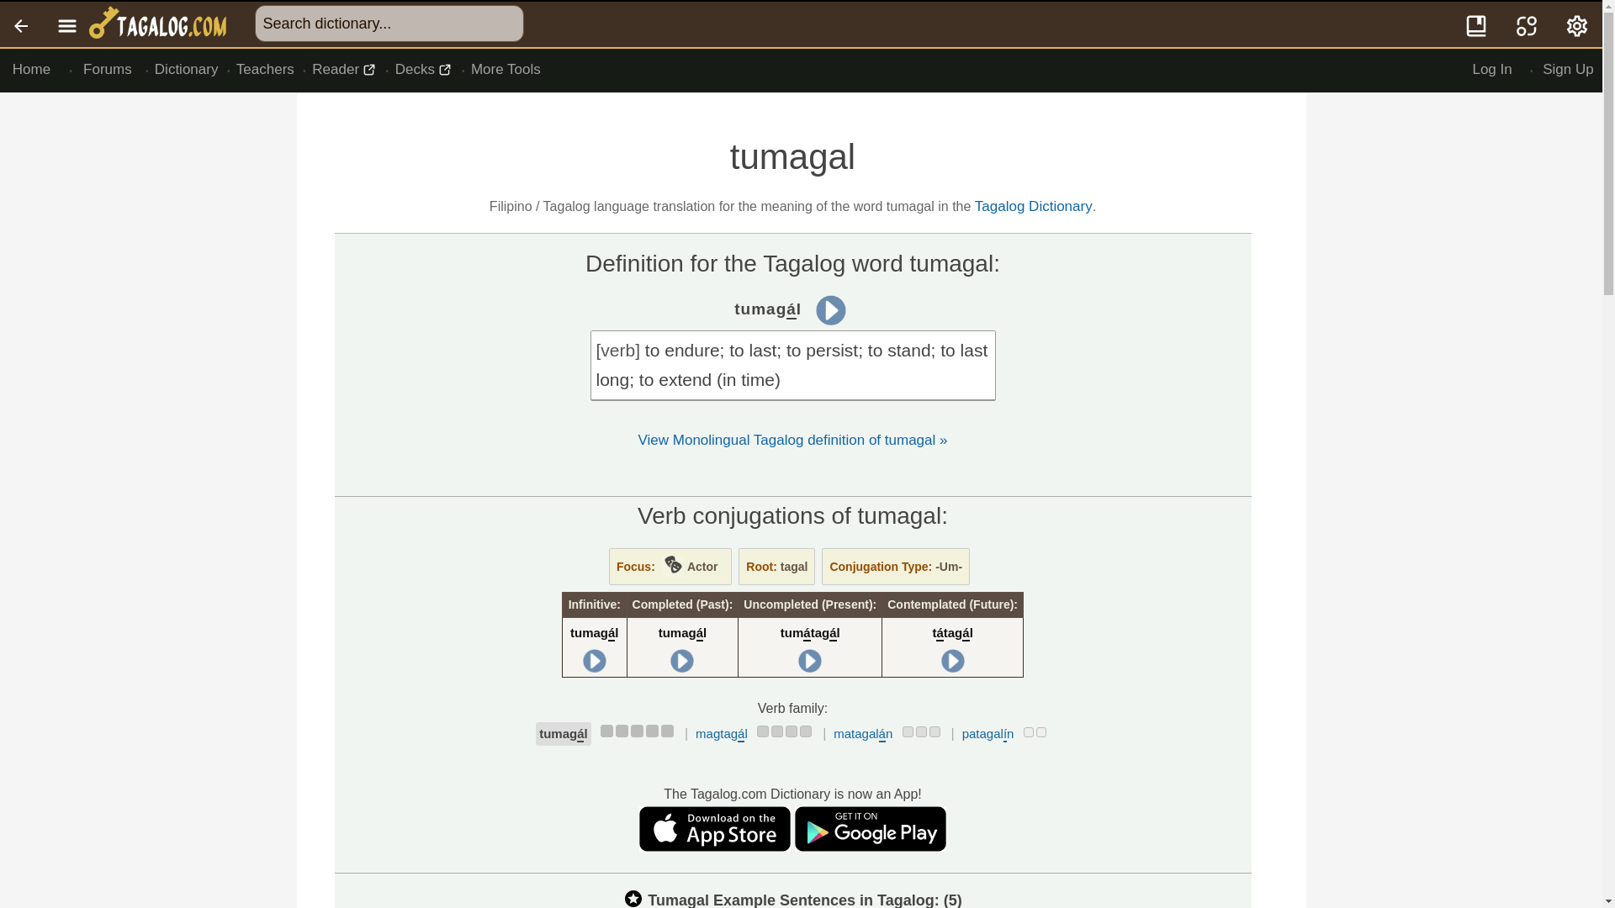  I want to click on Tagalog Dictionary, so click(1034, 206).